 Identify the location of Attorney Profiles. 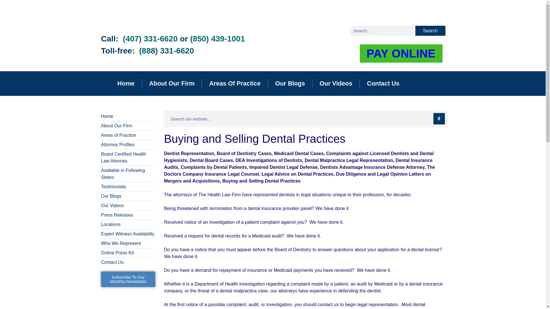
(128, 145).